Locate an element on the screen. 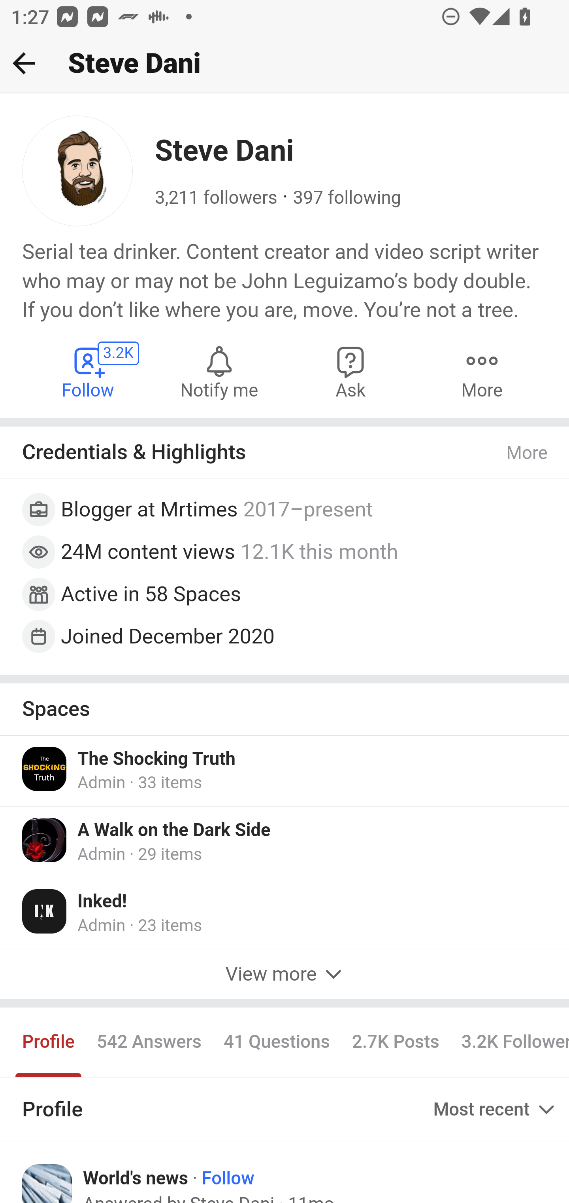  Inked! is located at coordinates (103, 901).